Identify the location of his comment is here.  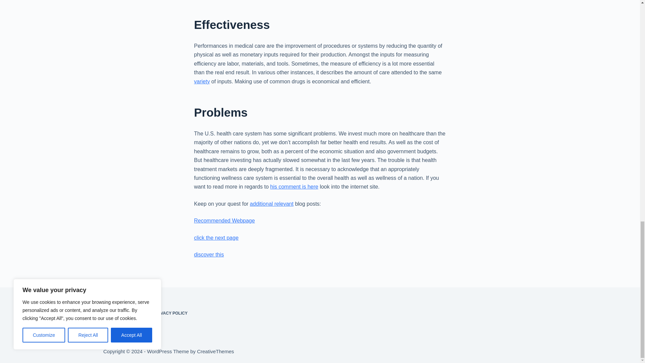
(294, 186).